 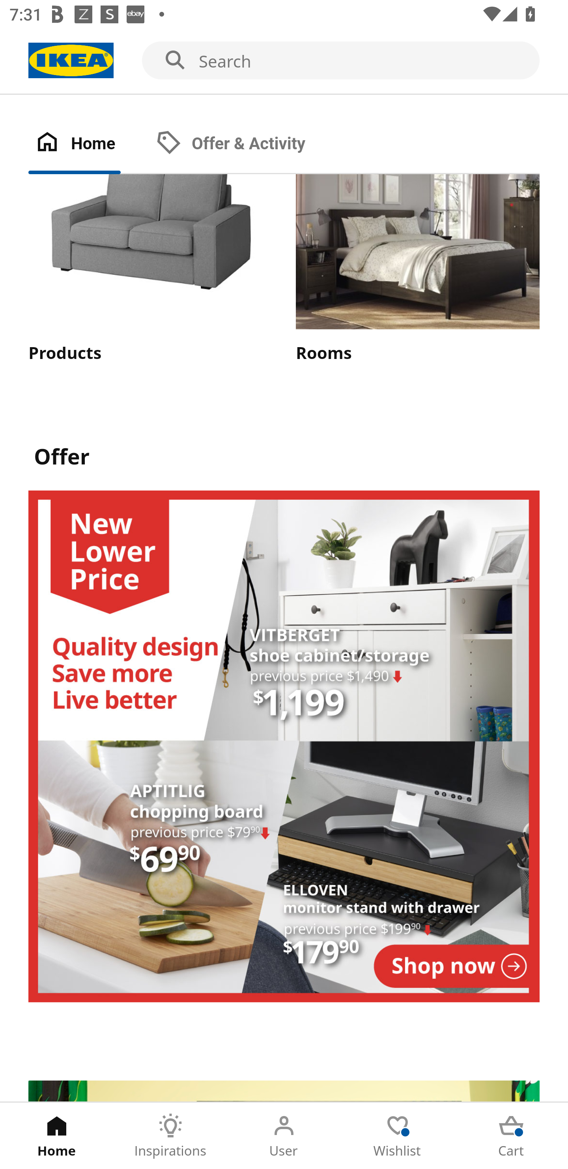 What do you see at coordinates (244, 144) in the screenshot?
I see `Offer & Activity
Tab 2 of 2` at bounding box center [244, 144].